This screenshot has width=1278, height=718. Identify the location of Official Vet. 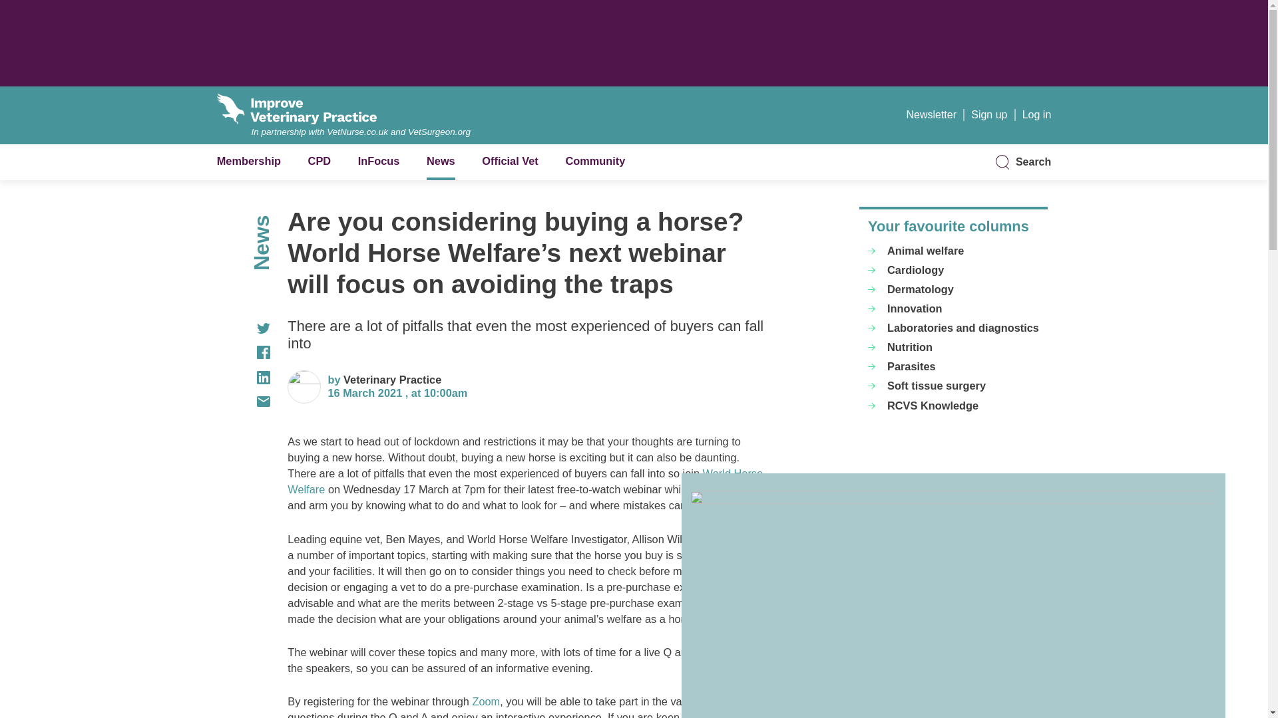
(510, 161).